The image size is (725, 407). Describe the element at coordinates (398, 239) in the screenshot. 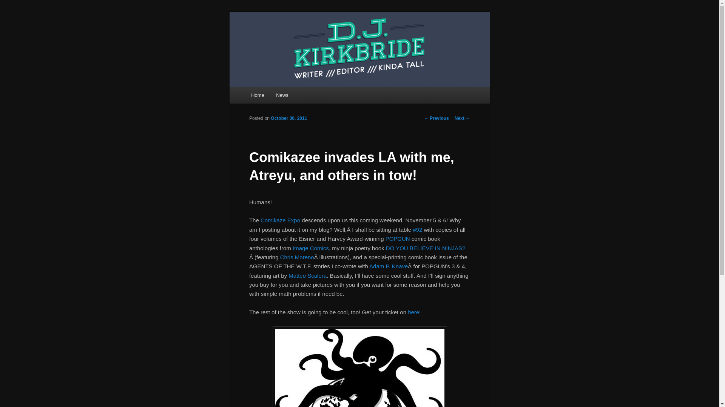

I see `POPGUN` at that location.